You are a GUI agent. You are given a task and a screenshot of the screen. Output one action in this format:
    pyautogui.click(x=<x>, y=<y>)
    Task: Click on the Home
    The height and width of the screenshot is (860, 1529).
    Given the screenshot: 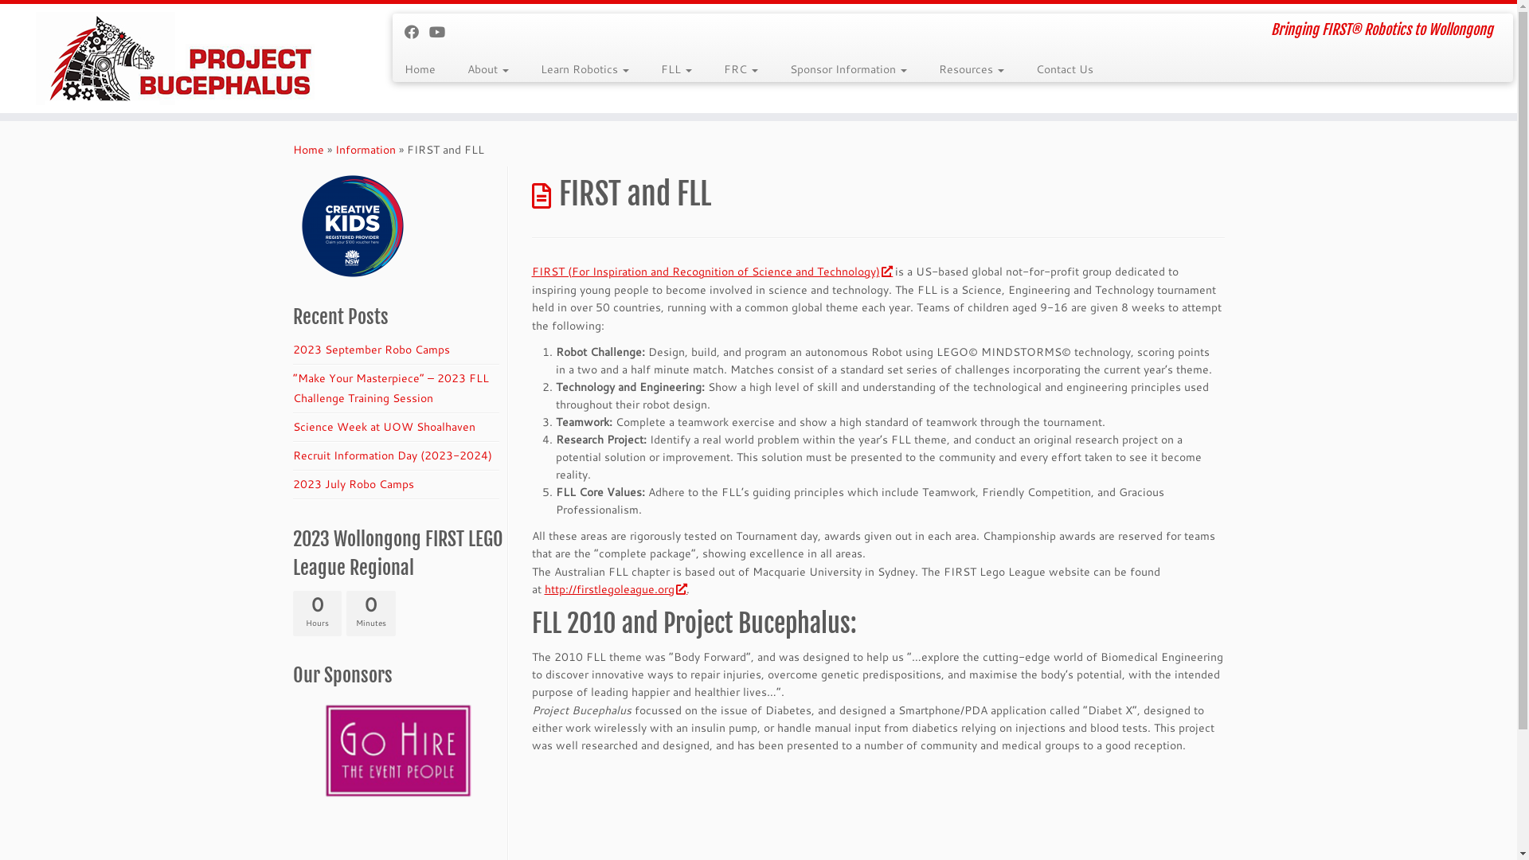 What is the action you would take?
    pyautogui.click(x=426, y=69)
    